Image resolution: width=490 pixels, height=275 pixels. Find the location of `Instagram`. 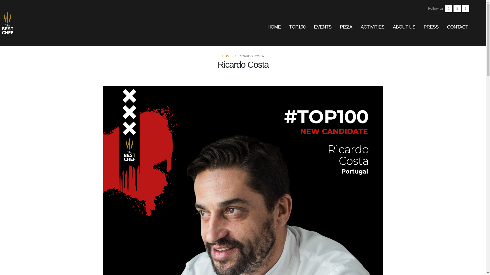

Instagram is located at coordinates (465, 9).